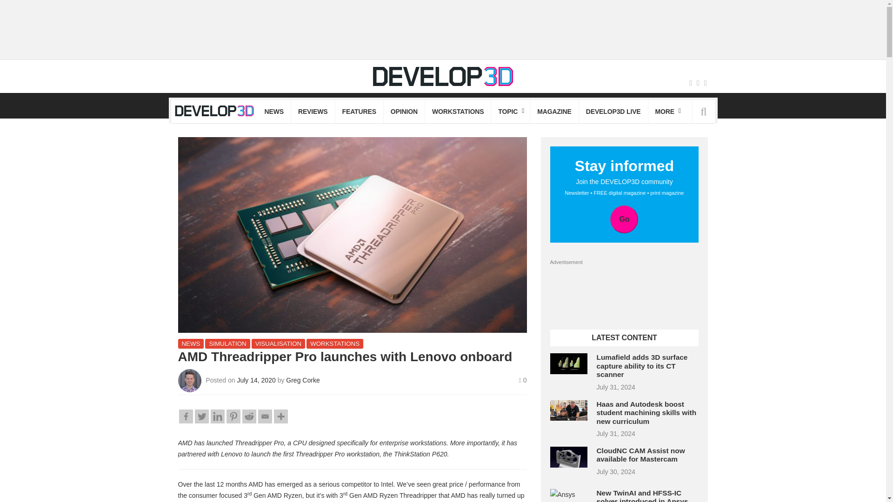 The height and width of the screenshot is (502, 893). I want to click on REVIEWS, so click(313, 111).